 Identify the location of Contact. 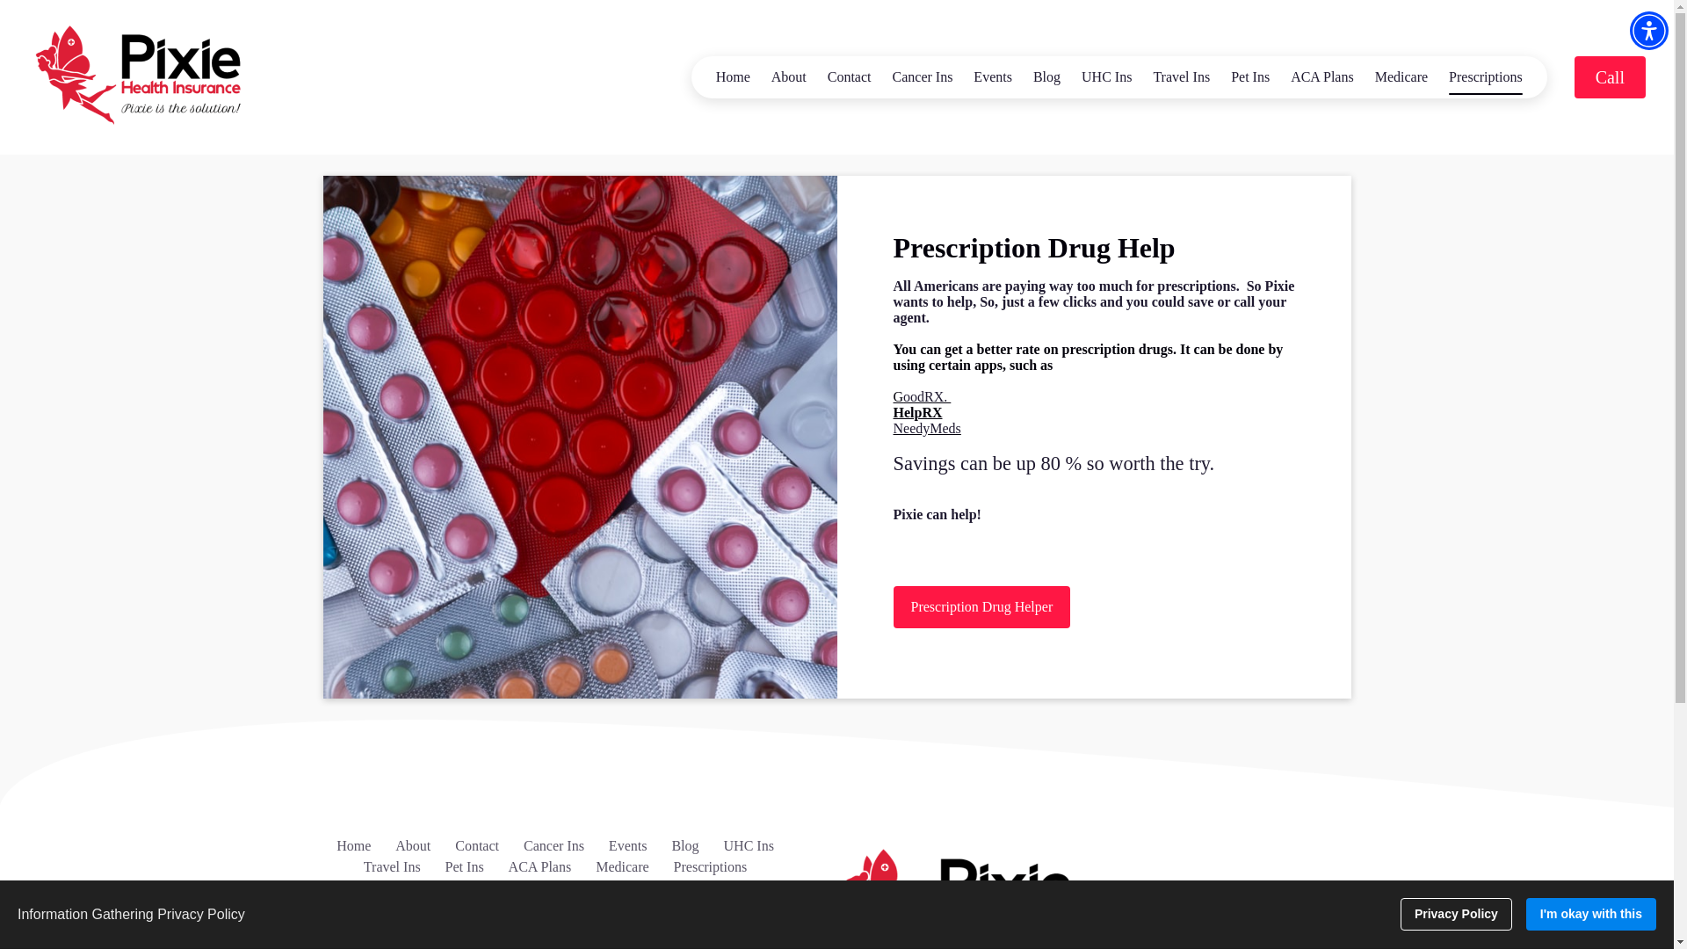
(849, 77).